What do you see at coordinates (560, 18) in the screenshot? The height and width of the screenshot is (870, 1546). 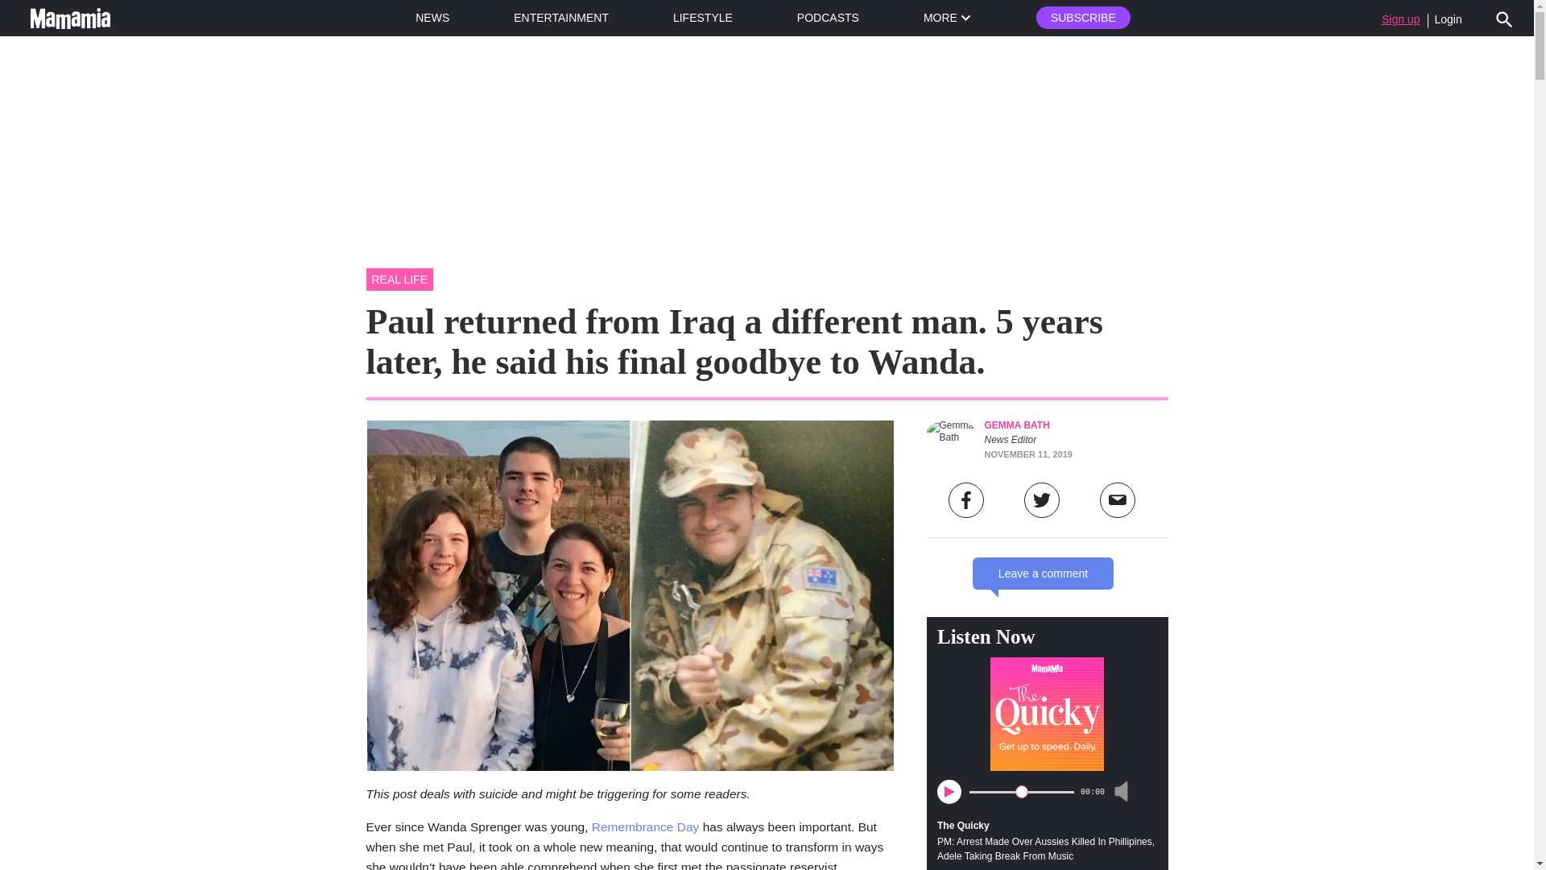 I see `ENTERTAINMENT` at bounding box center [560, 18].